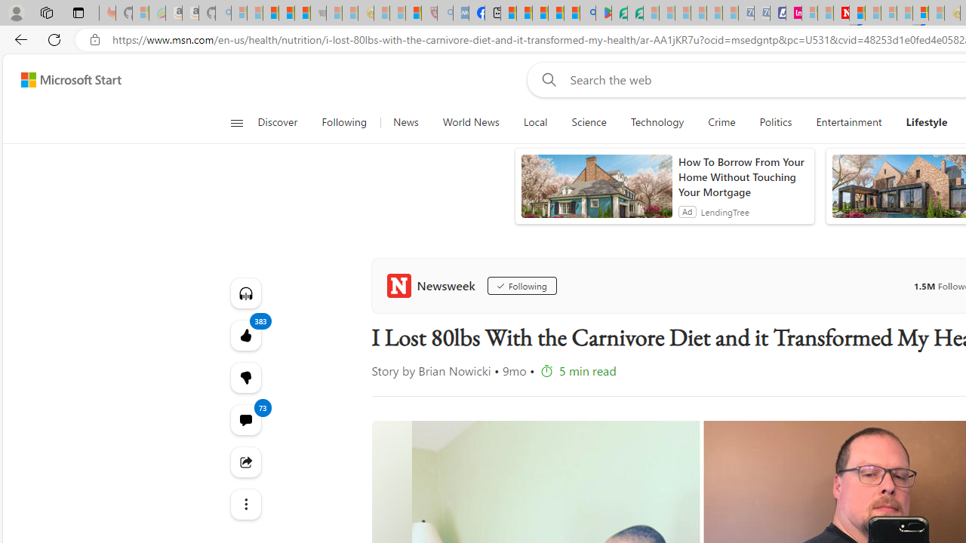 This screenshot has width=966, height=543. What do you see at coordinates (245, 504) in the screenshot?
I see `See more` at bounding box center [245, 504].